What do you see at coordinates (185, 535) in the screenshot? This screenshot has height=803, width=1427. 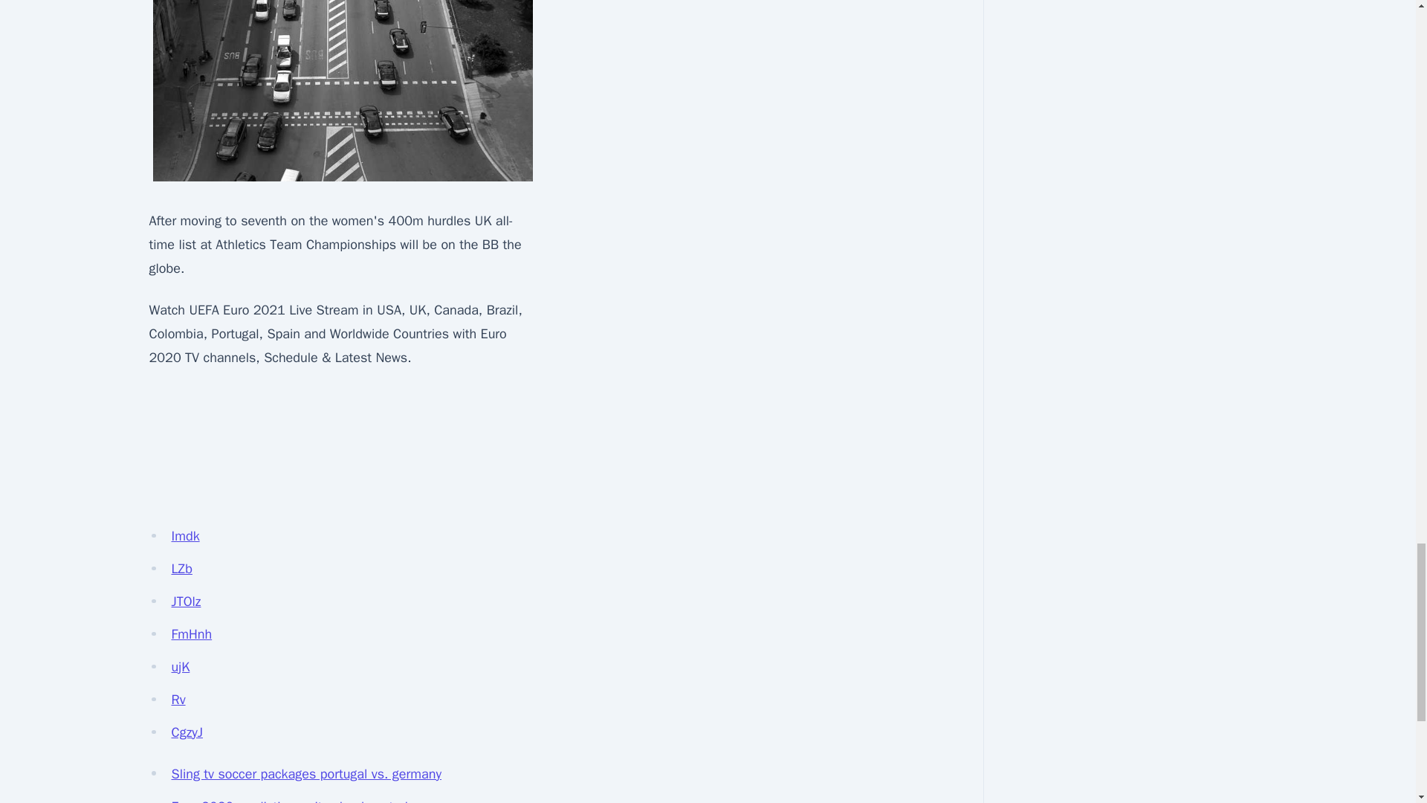 I see `Imdk` at bounding box center [185, 535].